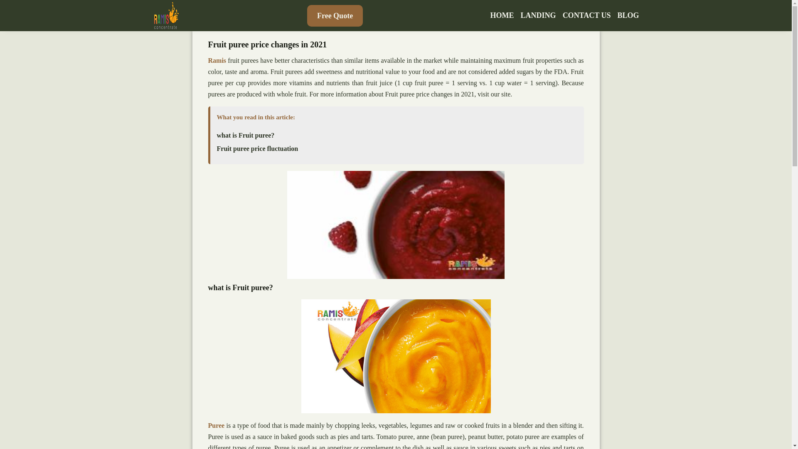 The width and height of the screenshot is (798, 449). Describe the element at coordinates (539, 15) in the screenshot. I see `LANDING` at that location.